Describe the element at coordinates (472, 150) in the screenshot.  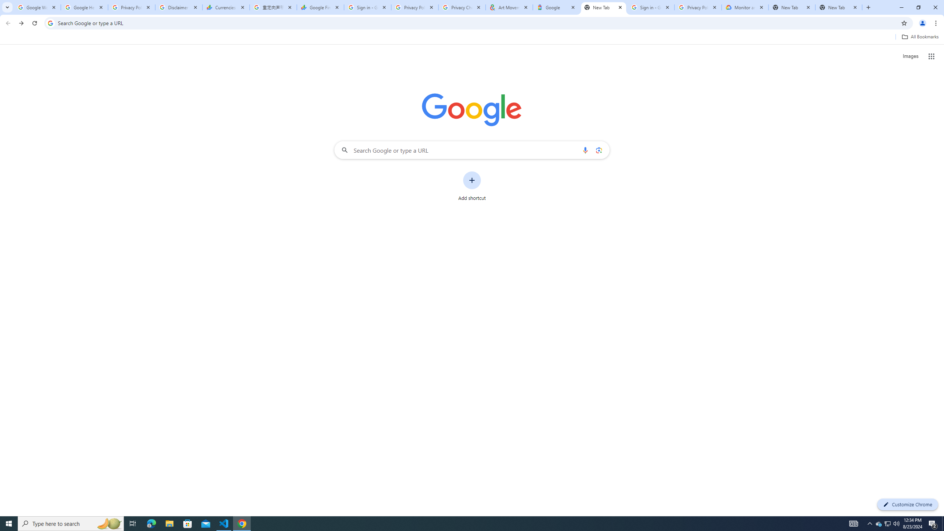
I see `Search Google or type a URL` at that location.